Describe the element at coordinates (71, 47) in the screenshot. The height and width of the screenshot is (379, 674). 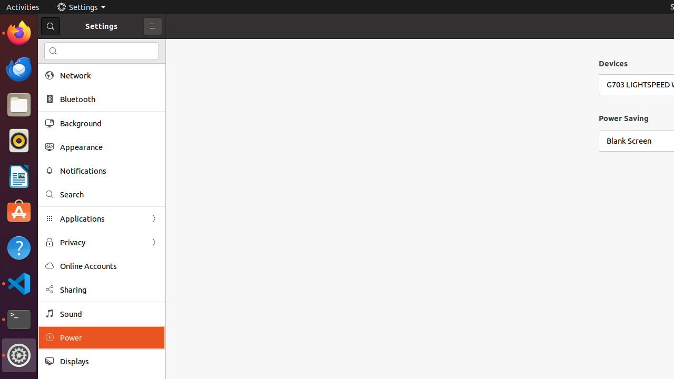
I see `luyi1` at that location.